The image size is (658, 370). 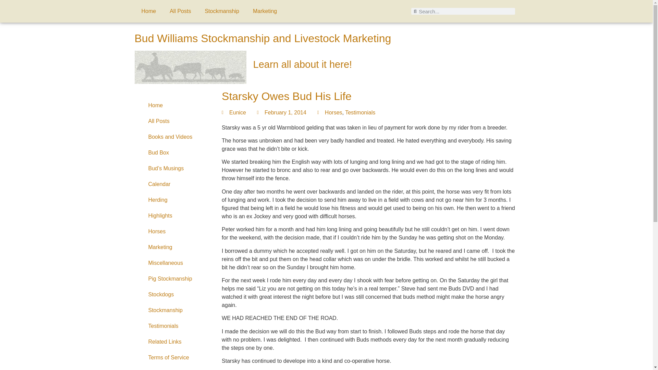 I want to click on Stockdogs, so click(x=174, y=295).